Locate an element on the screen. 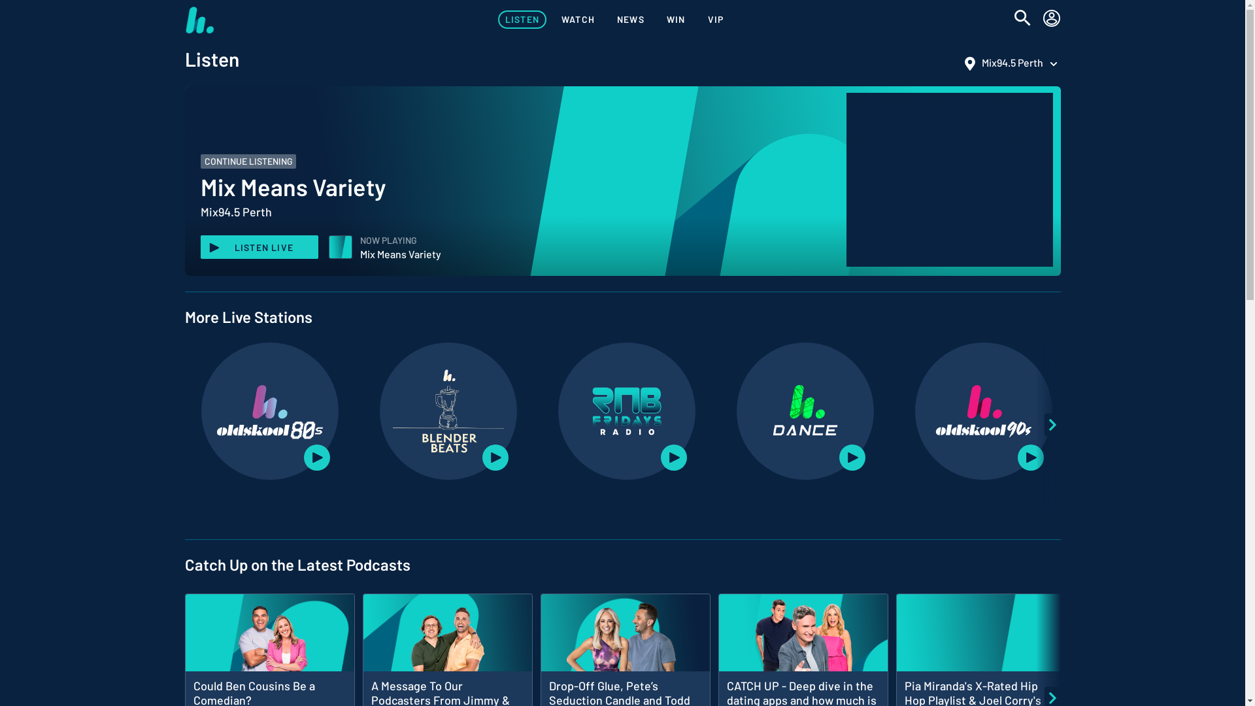 Image resolution: width=1255 pixels, height=706 pixels. WATCH is located at coordinates (578, 20).